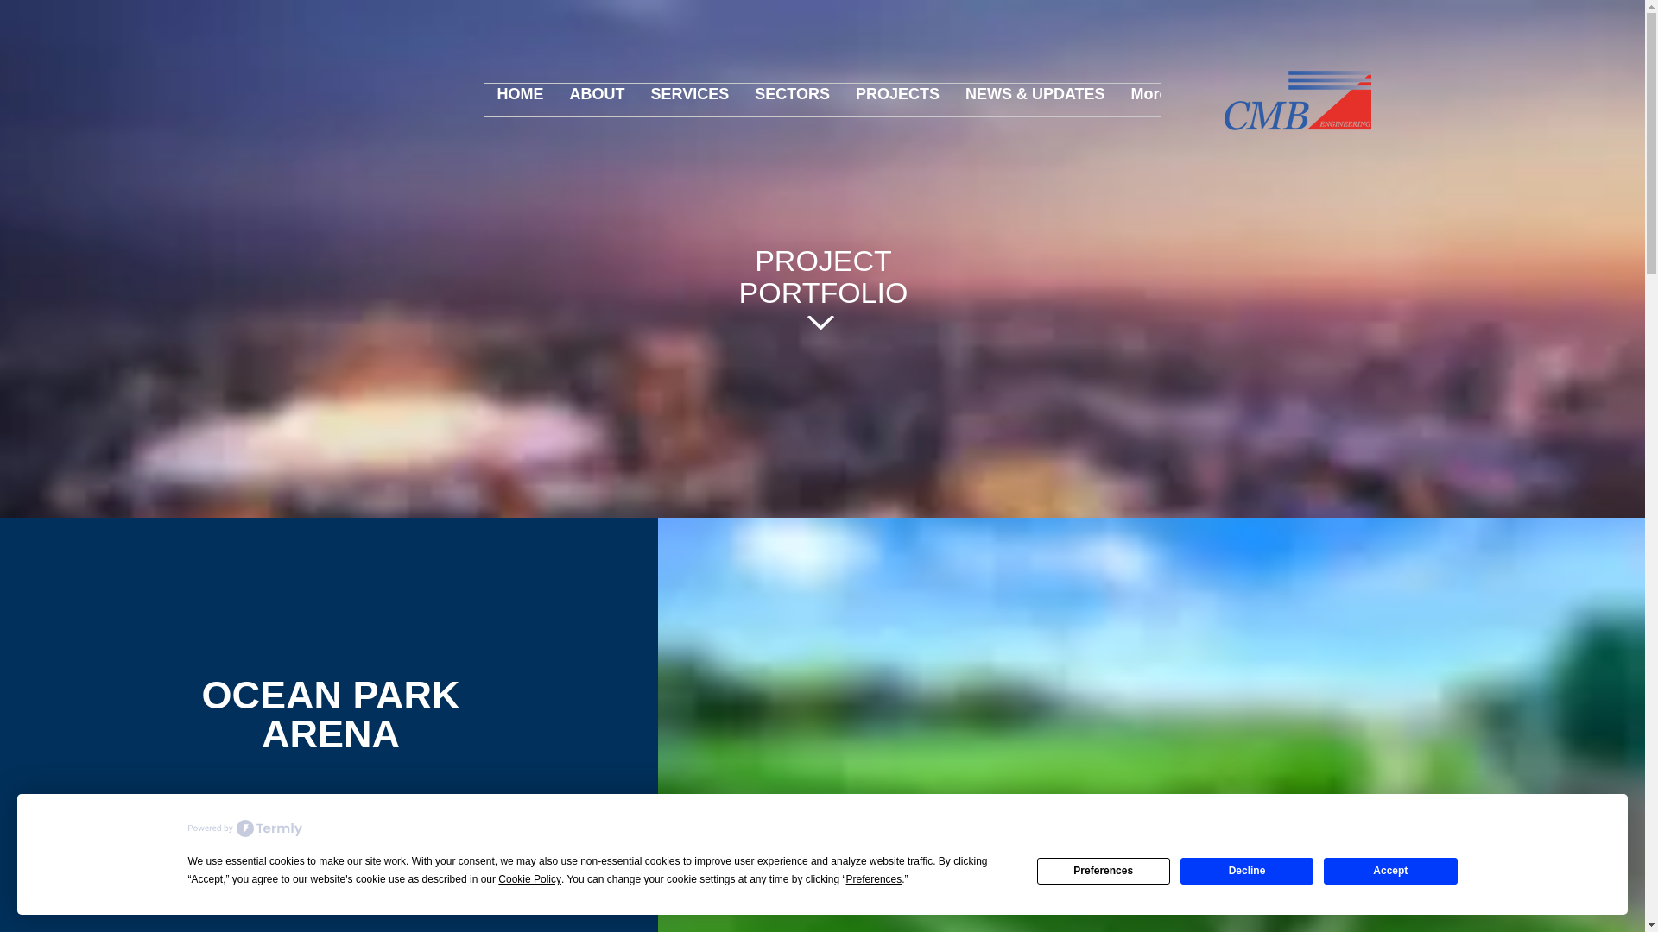 Image resolution: width=1658 pixels, height=932 pixels. What do you see at coordinates (874, 879) in the screenshot?
I see `Preferences` at bounding box center [874, 879].